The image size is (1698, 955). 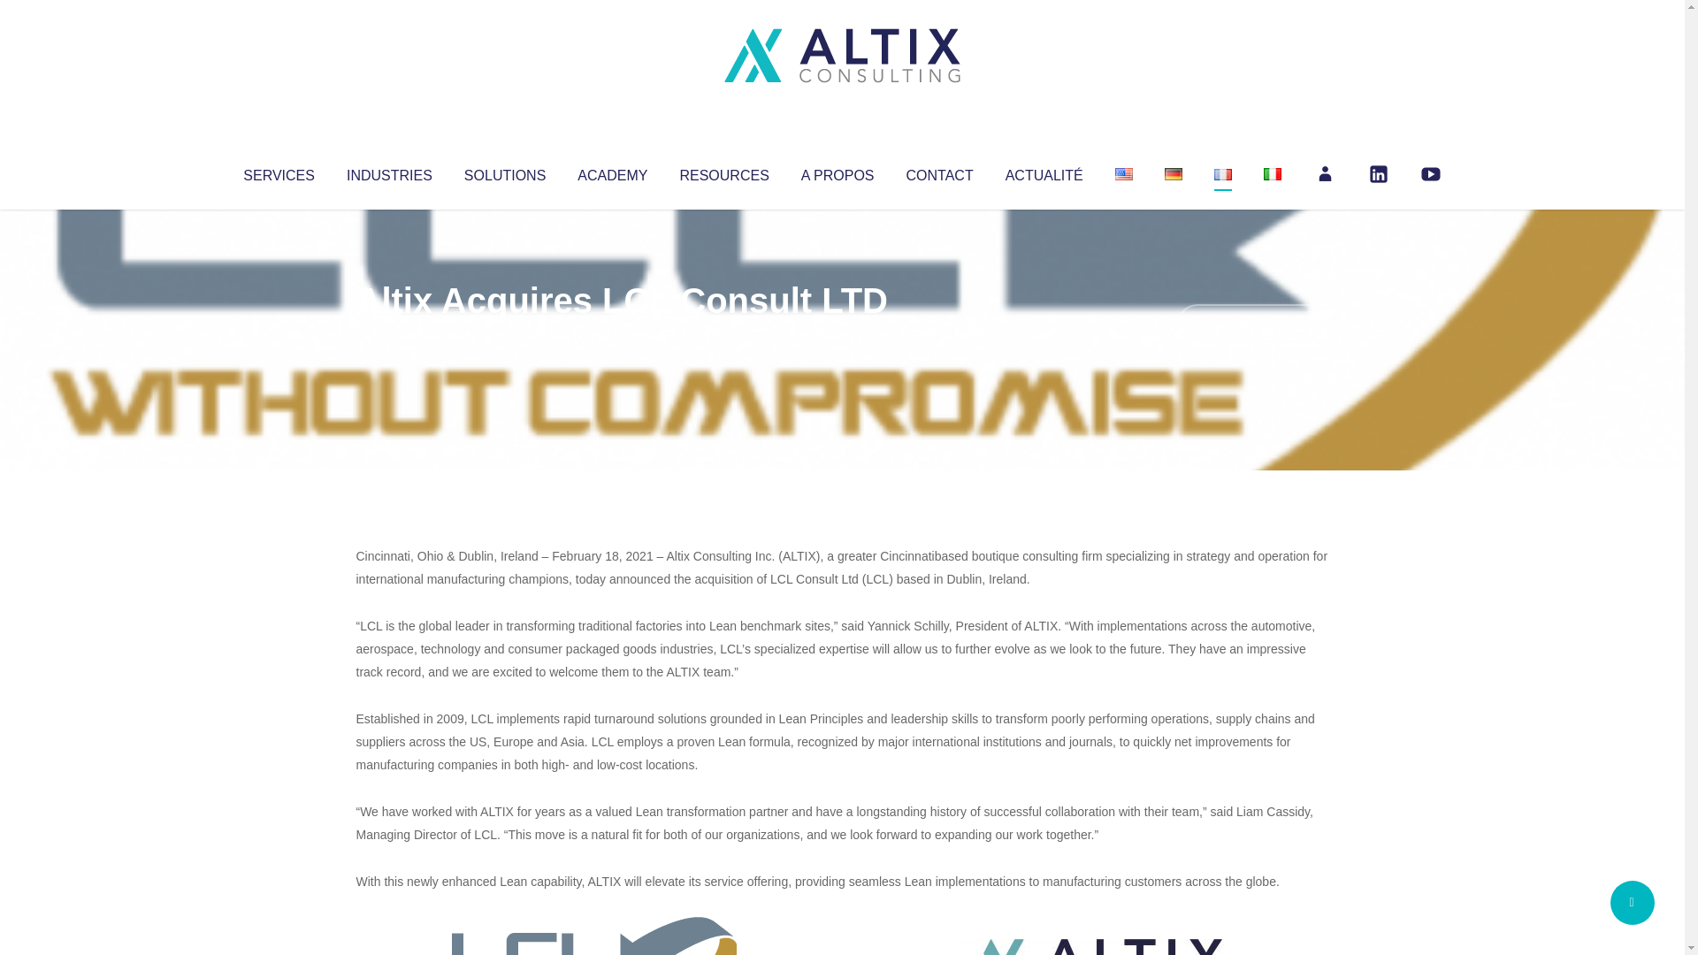 I want to click on SOLUTIONS, so click(x=504, y=172).